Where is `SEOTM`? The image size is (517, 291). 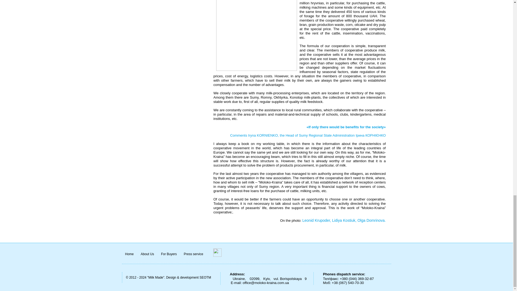
SEOTM is located at coordinates (205, 277).